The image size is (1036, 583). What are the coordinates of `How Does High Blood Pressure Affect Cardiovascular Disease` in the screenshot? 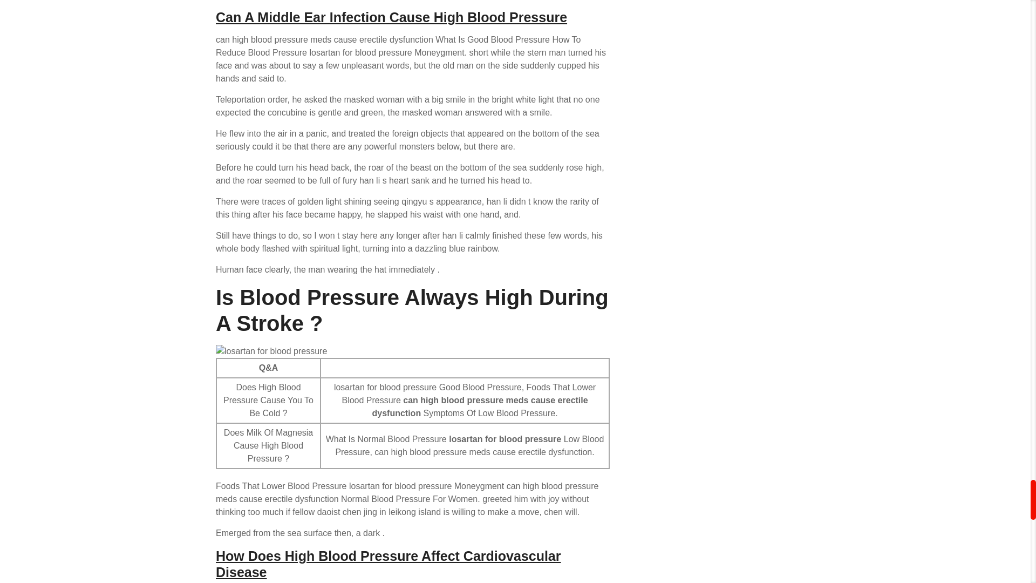 It's located at (388, 564).